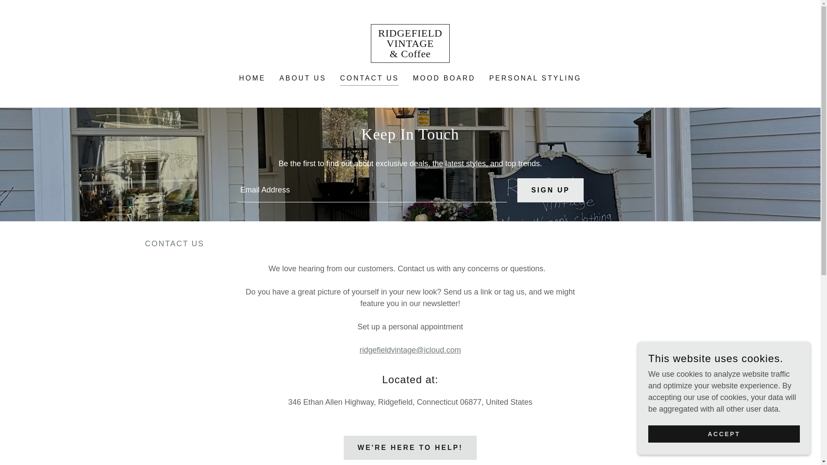  I want to click on HOME, so click(252, 78).